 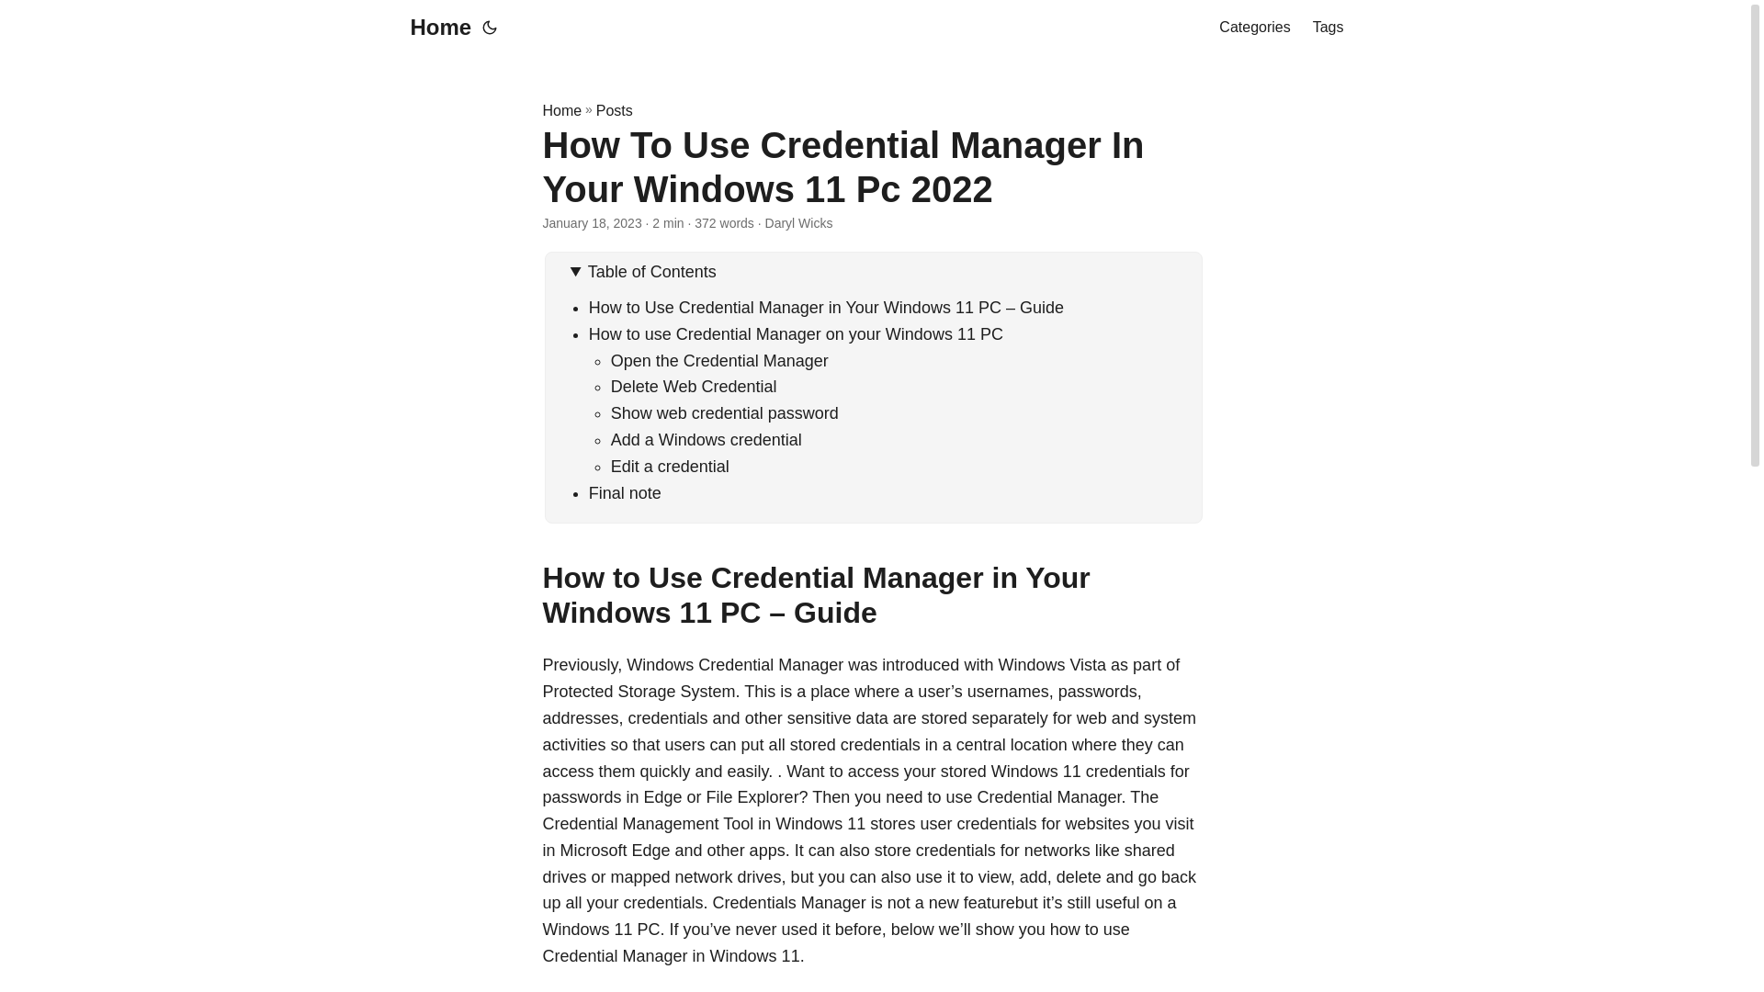 I want to click on Home, so click(x=561, y=110).